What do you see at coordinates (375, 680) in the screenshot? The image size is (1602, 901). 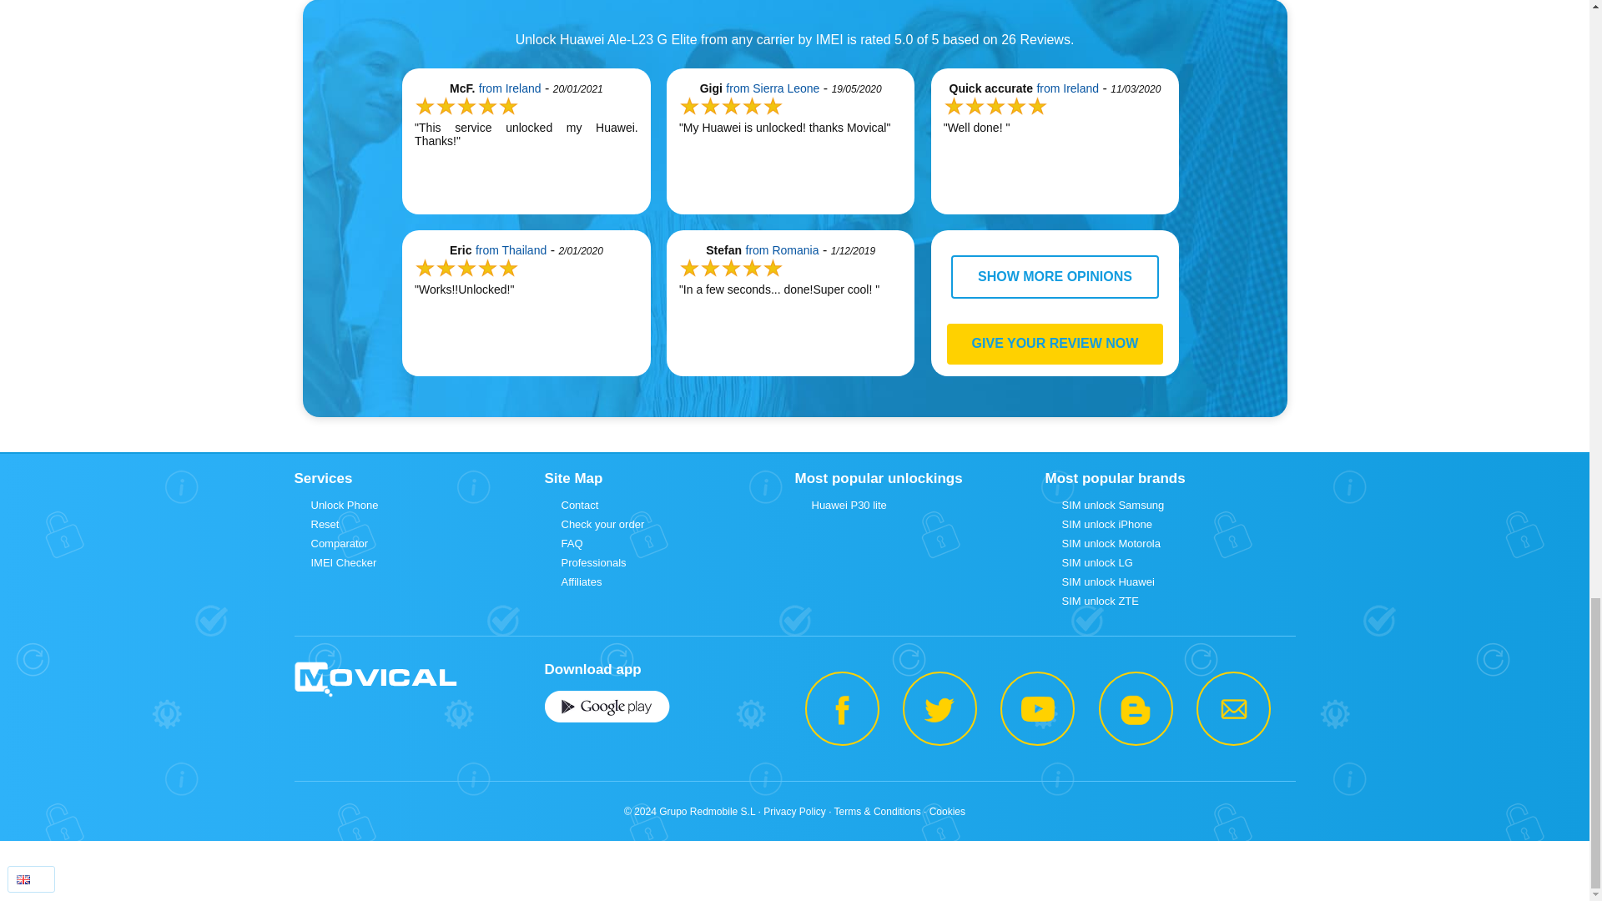 I see `Movical.Net` at bounding box center [375, 680].